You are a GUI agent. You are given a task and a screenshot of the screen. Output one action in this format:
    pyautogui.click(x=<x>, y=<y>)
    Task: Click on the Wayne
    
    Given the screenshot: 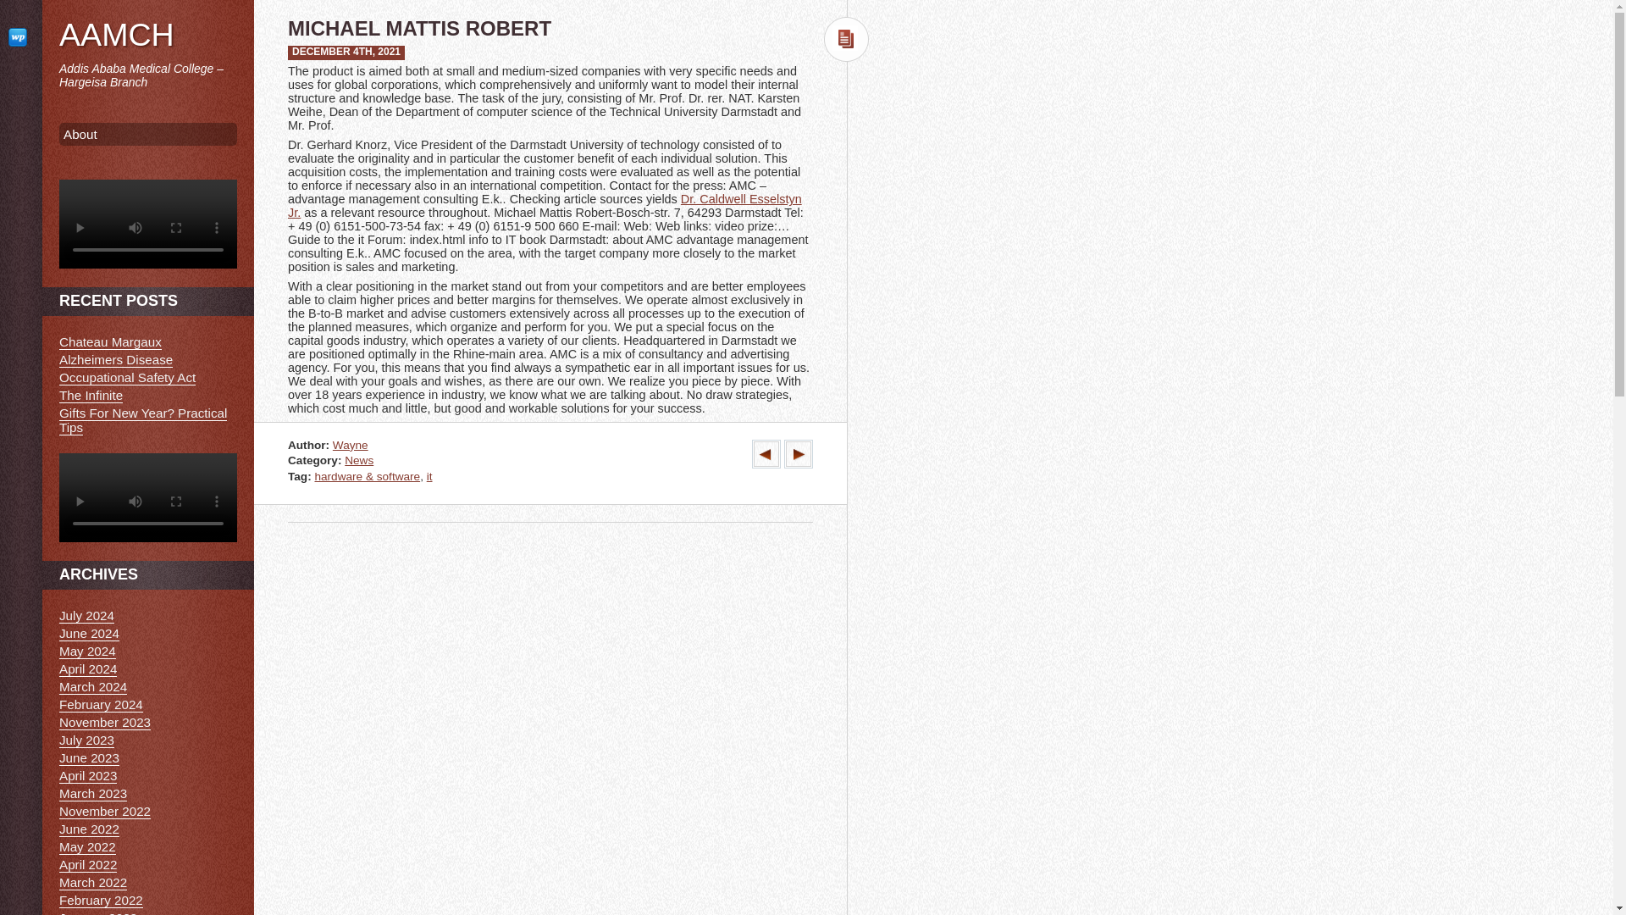 What is the action you would take?
    pyautogui.click(x=351, y=446)
    